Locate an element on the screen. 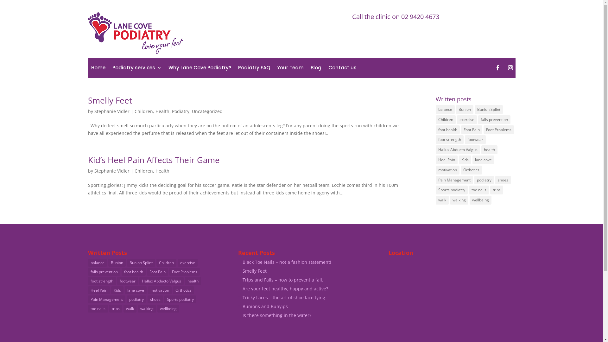 This screenshot has width=608, height=342. Blog is located at coordinates (315, 69).